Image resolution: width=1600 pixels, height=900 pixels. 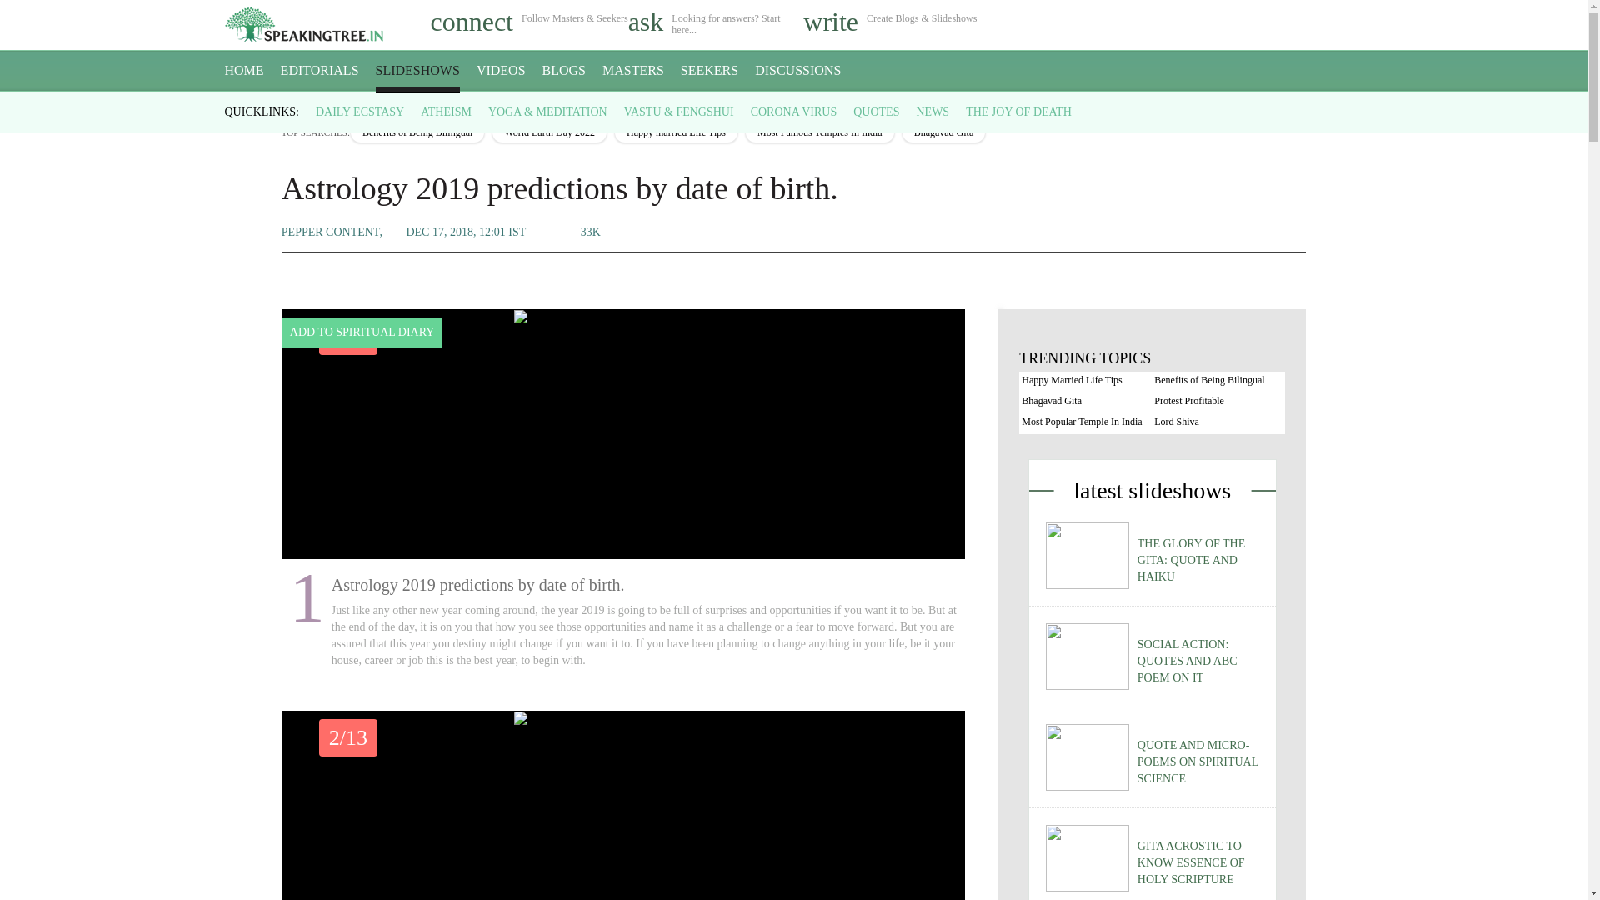 What do you see at coordinates (798, 71) in the screenshot?
I see `DISCUSSIONS` at bounding box center [798, 71].